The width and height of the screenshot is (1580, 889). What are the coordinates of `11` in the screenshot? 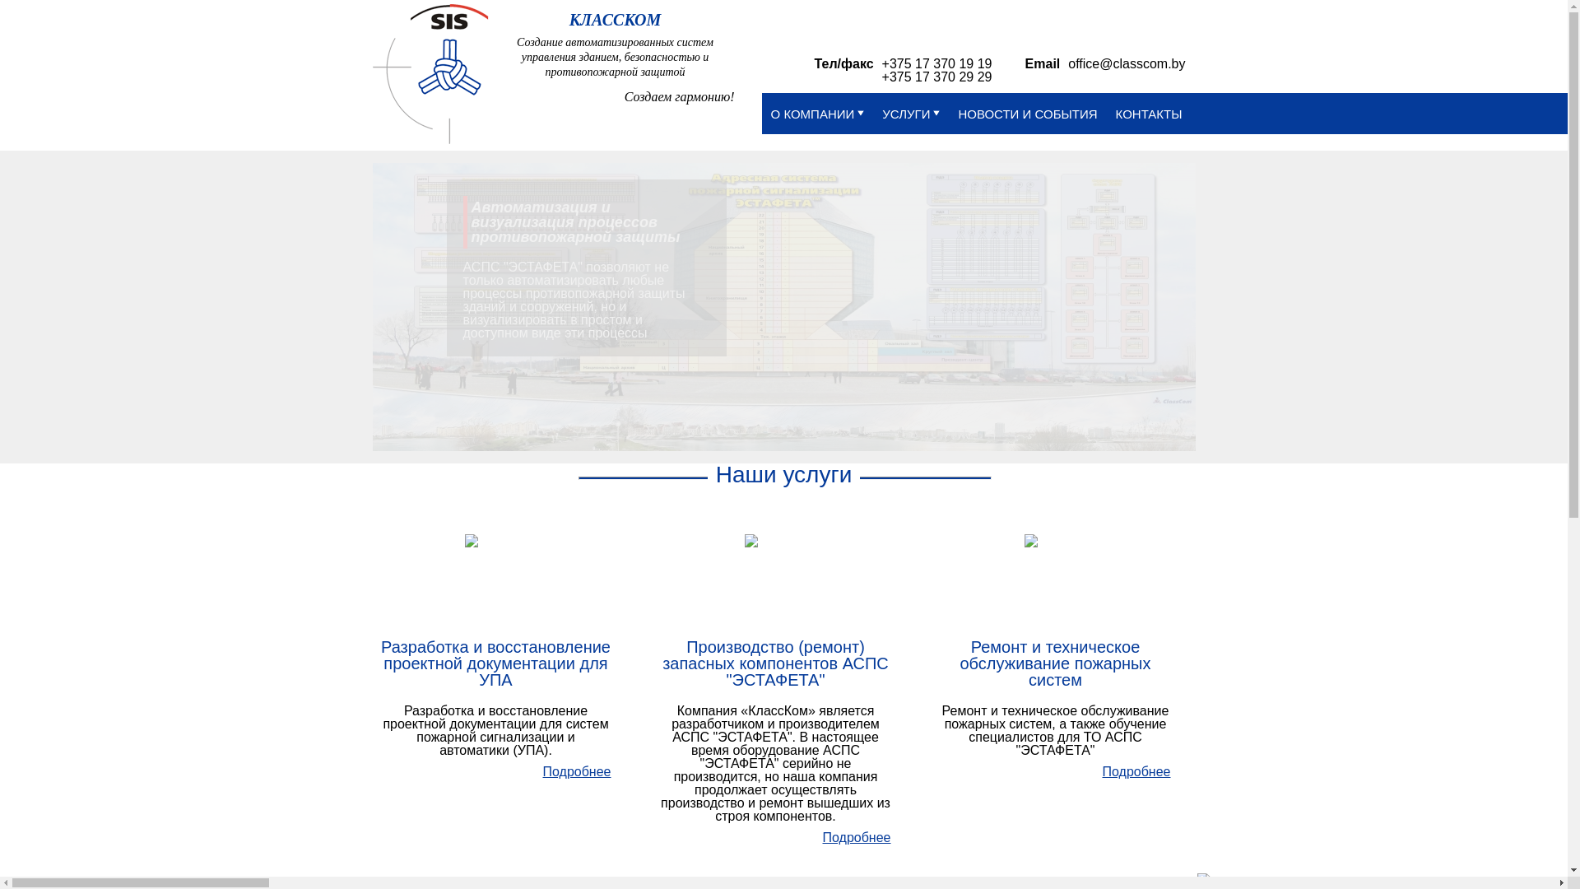 It's located at (783, 431).